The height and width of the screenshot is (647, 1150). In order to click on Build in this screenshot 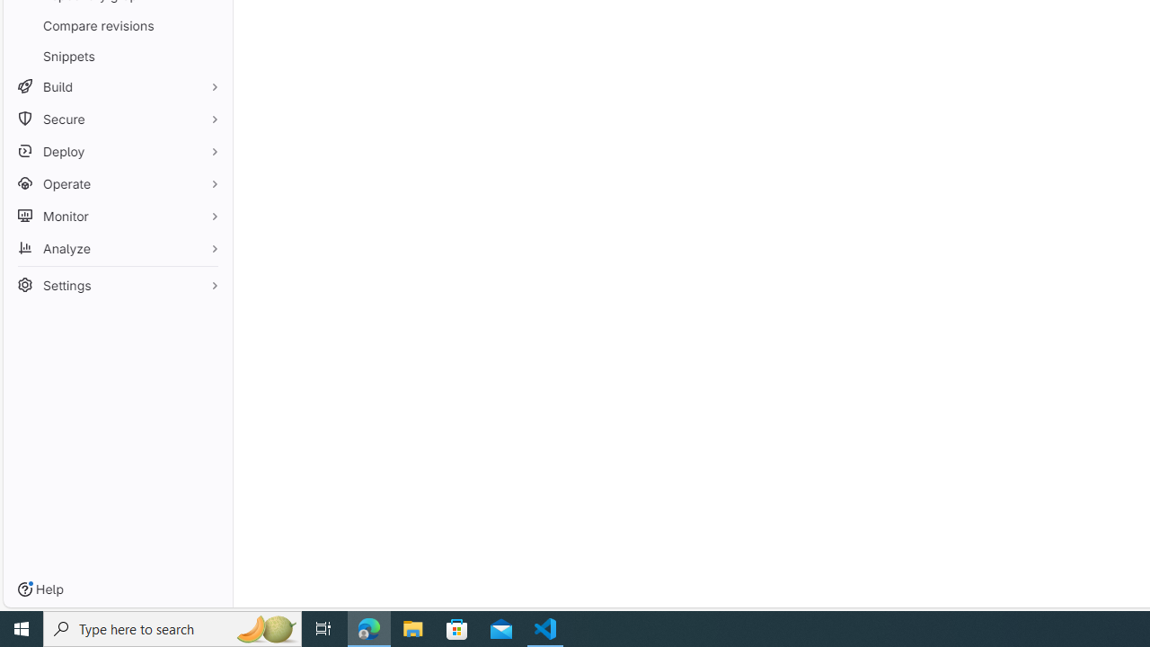, I will do `click(117, 86)`.